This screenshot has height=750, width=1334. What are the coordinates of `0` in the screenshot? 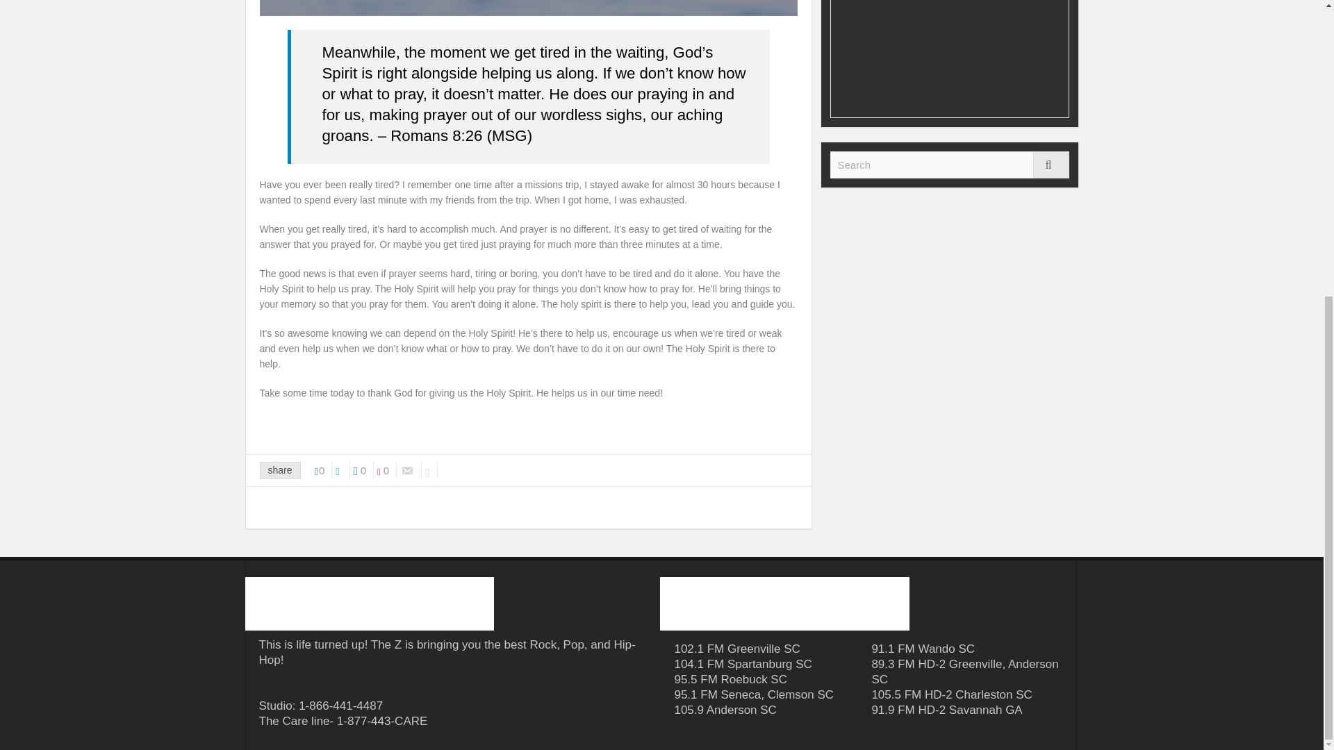 It's located at (363, 471).